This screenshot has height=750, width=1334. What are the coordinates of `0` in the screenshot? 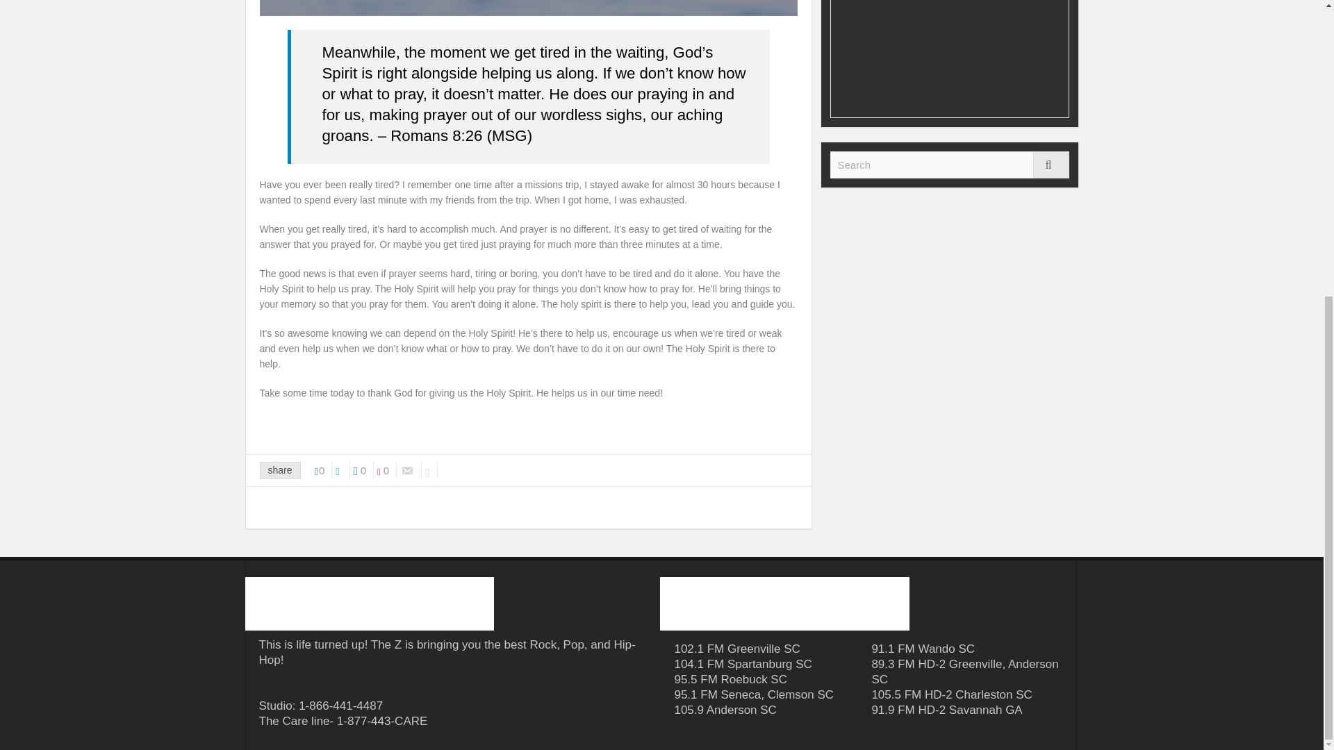 It's located at (363, 471).